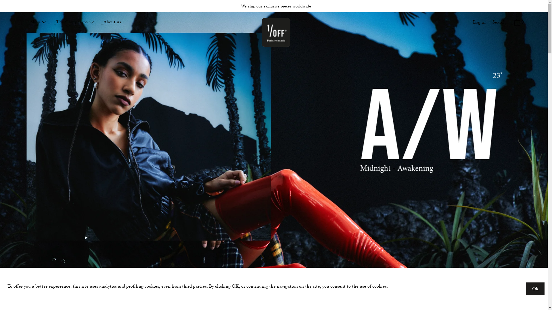 Image resolution: width=552 pixels, height=310 pixels. I want to click on _The Campaigns, so click(74, 22).